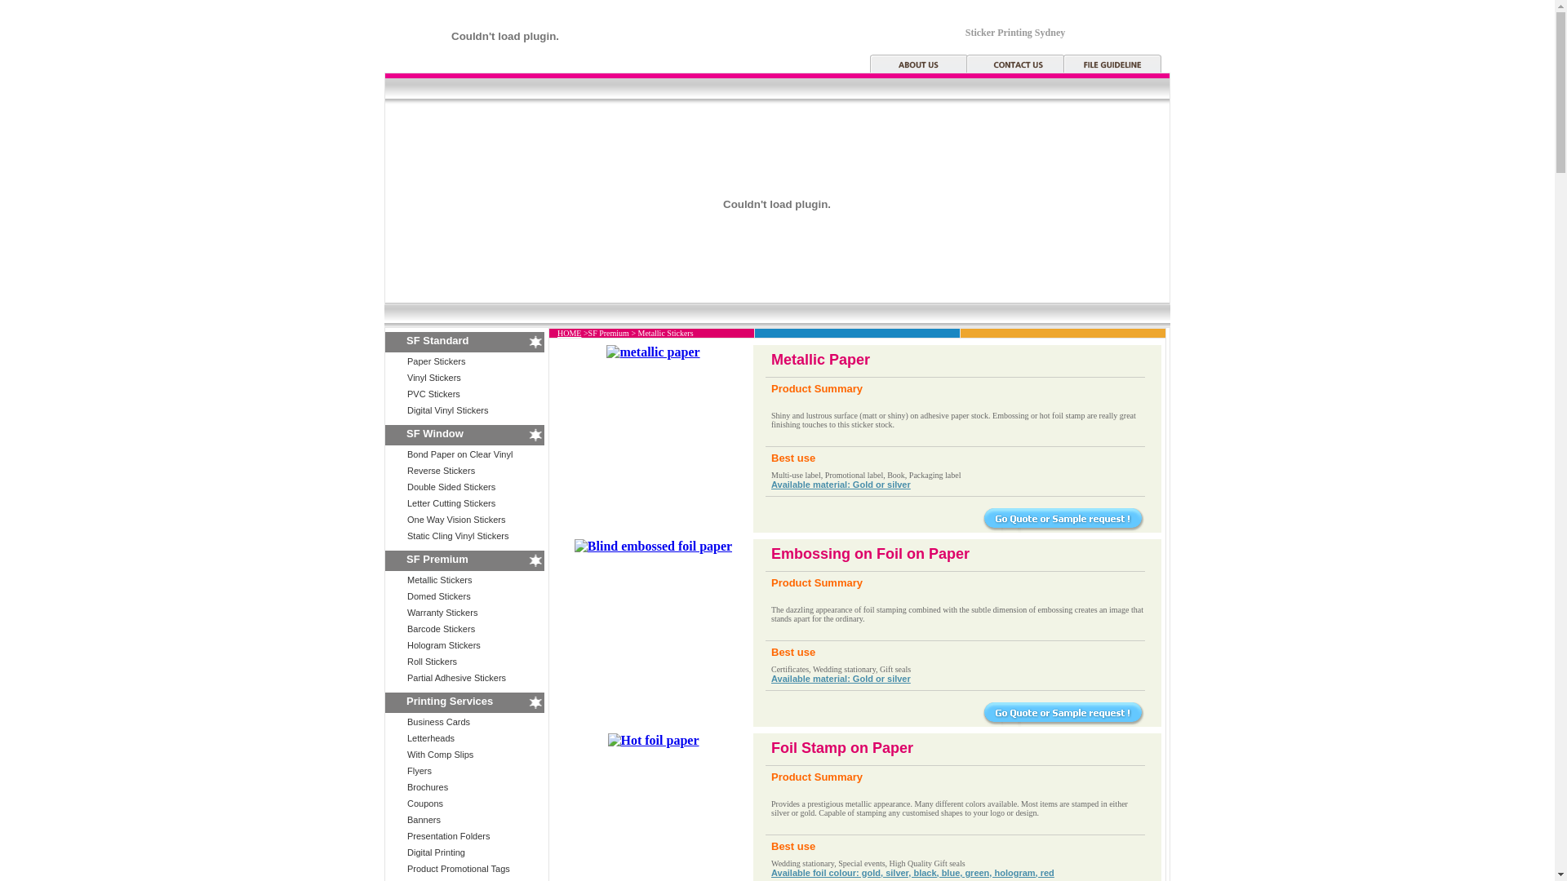 This screenshot has height=881, width=1567. What do you see at coordinates (439, 580) in the screenshot?
I see `Metallic Stickers` at bounding box center [439, 580].